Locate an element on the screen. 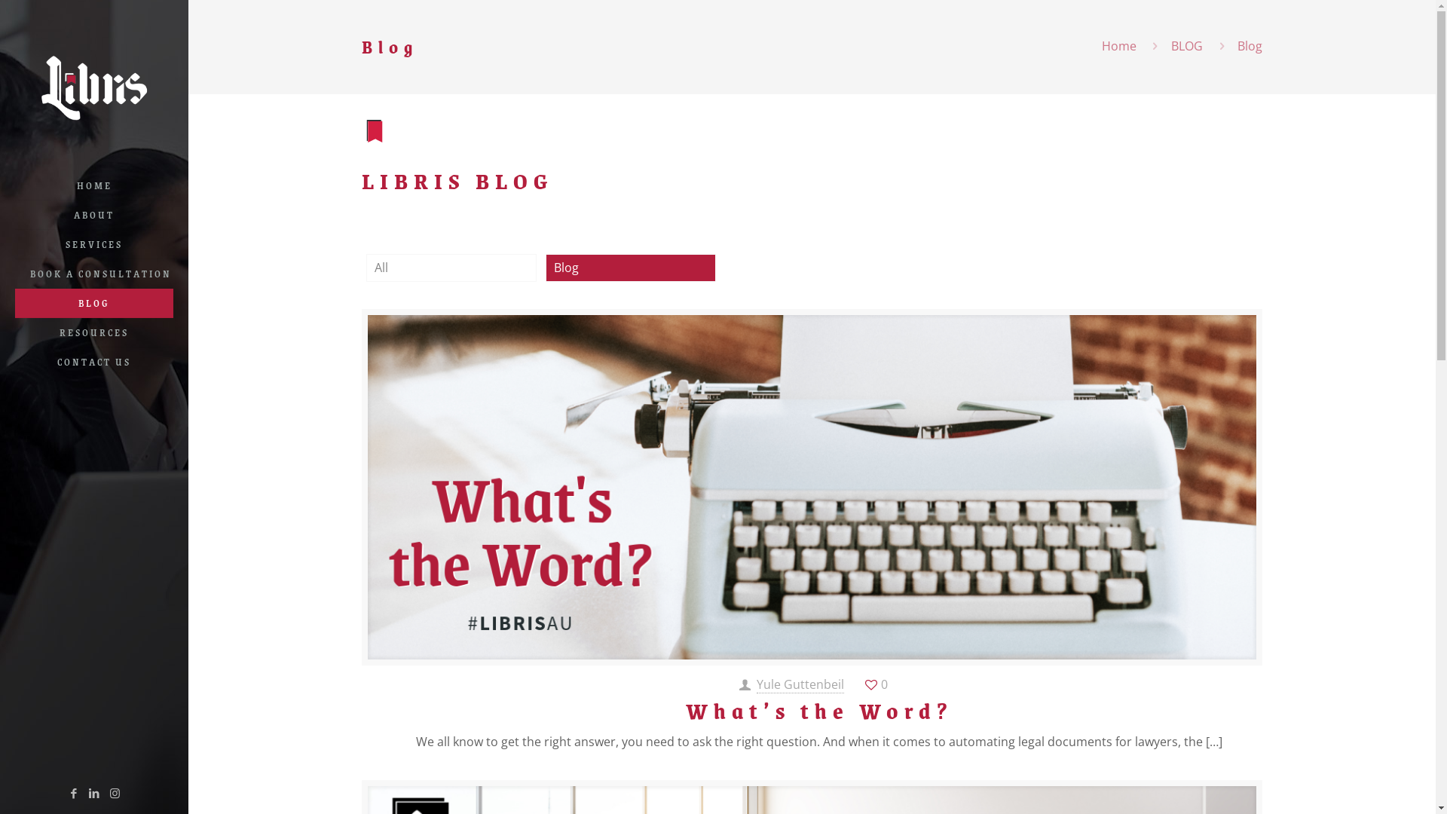 The width and height of the screenshot is (1447, 814). ABOUT is located at coordinates (94, 216).